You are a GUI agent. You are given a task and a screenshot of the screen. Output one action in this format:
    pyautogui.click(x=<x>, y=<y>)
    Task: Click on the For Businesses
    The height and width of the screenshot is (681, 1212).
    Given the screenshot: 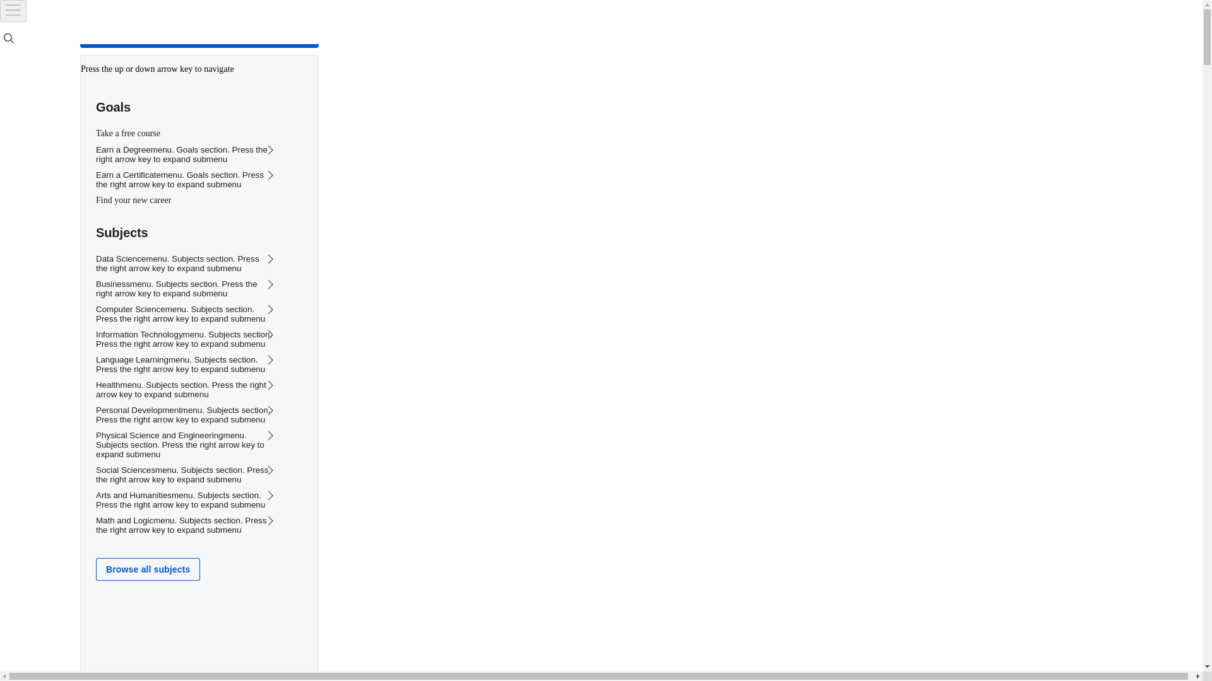 What is the action you would take?
    pyautogui.click(x=145, y=23)
    